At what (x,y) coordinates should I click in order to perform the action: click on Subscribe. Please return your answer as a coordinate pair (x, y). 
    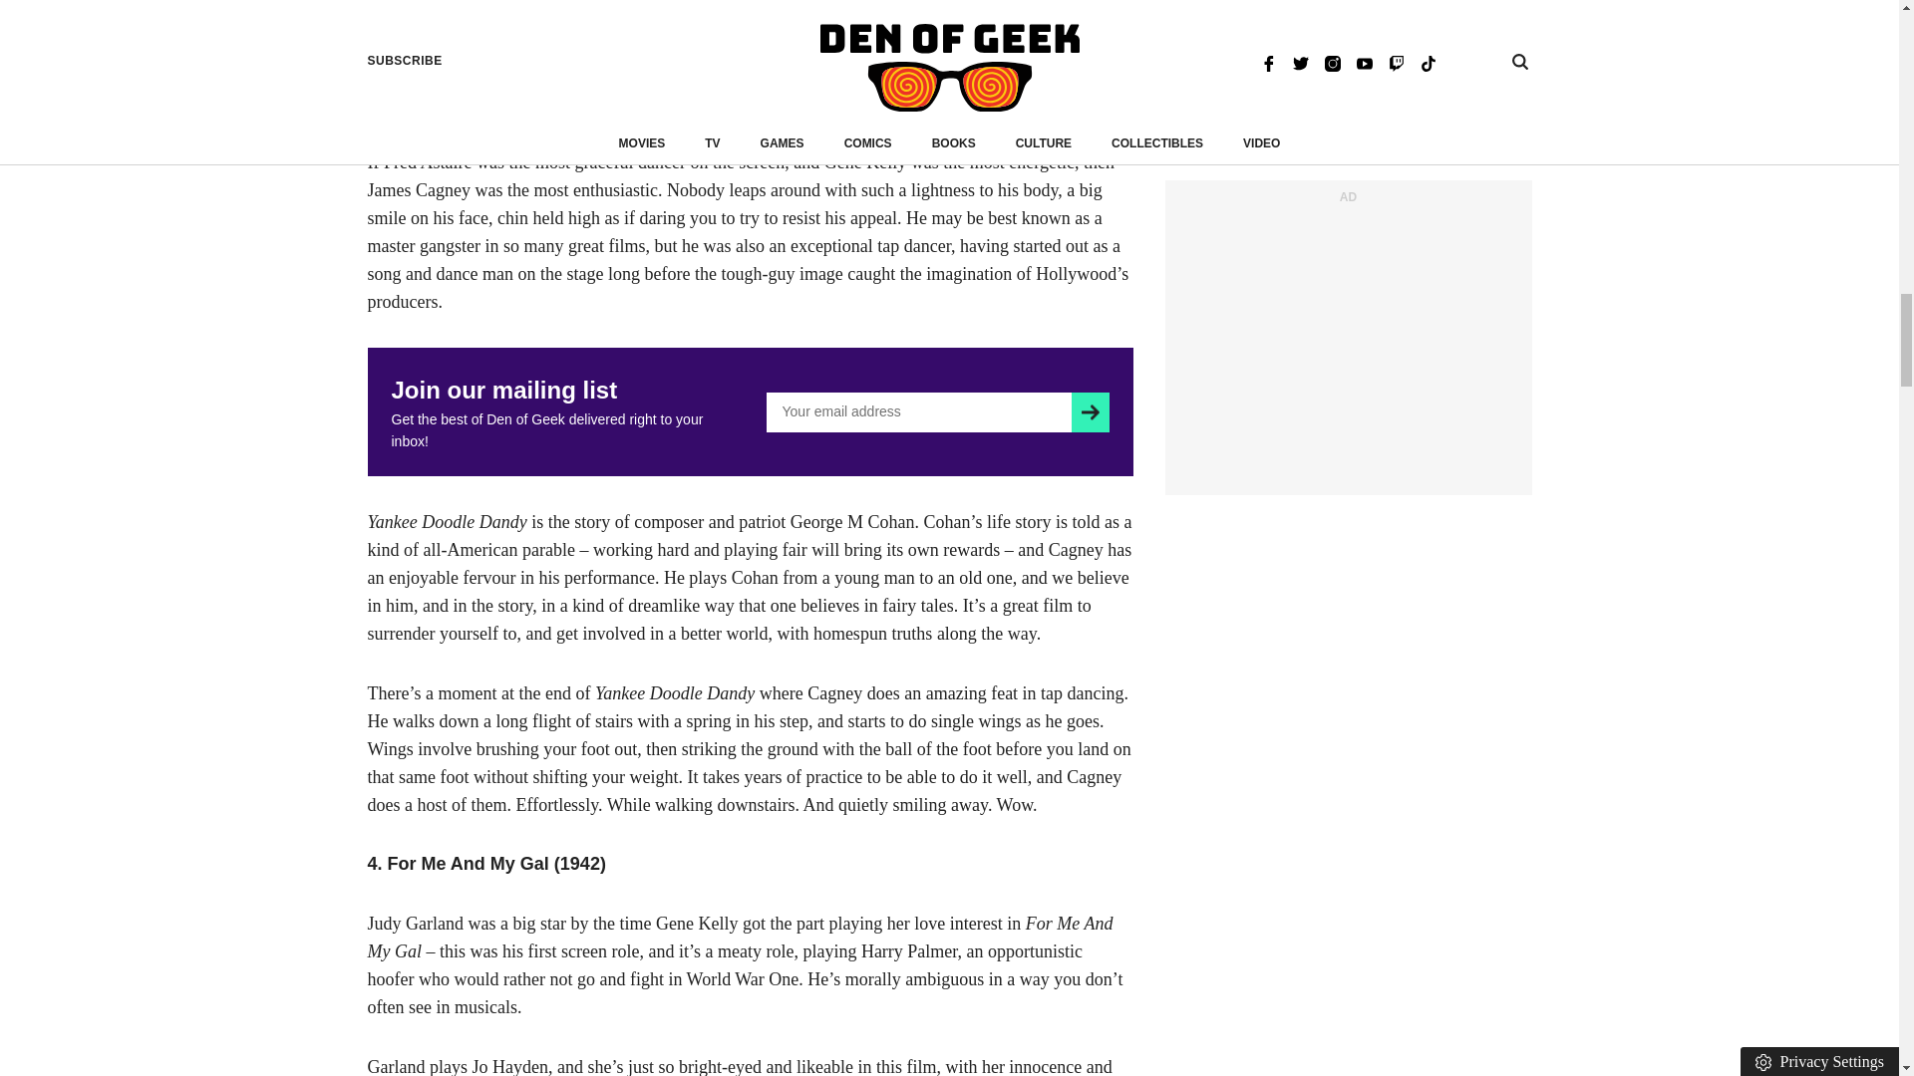
    Looking at the image, I should click on (1090, 412).